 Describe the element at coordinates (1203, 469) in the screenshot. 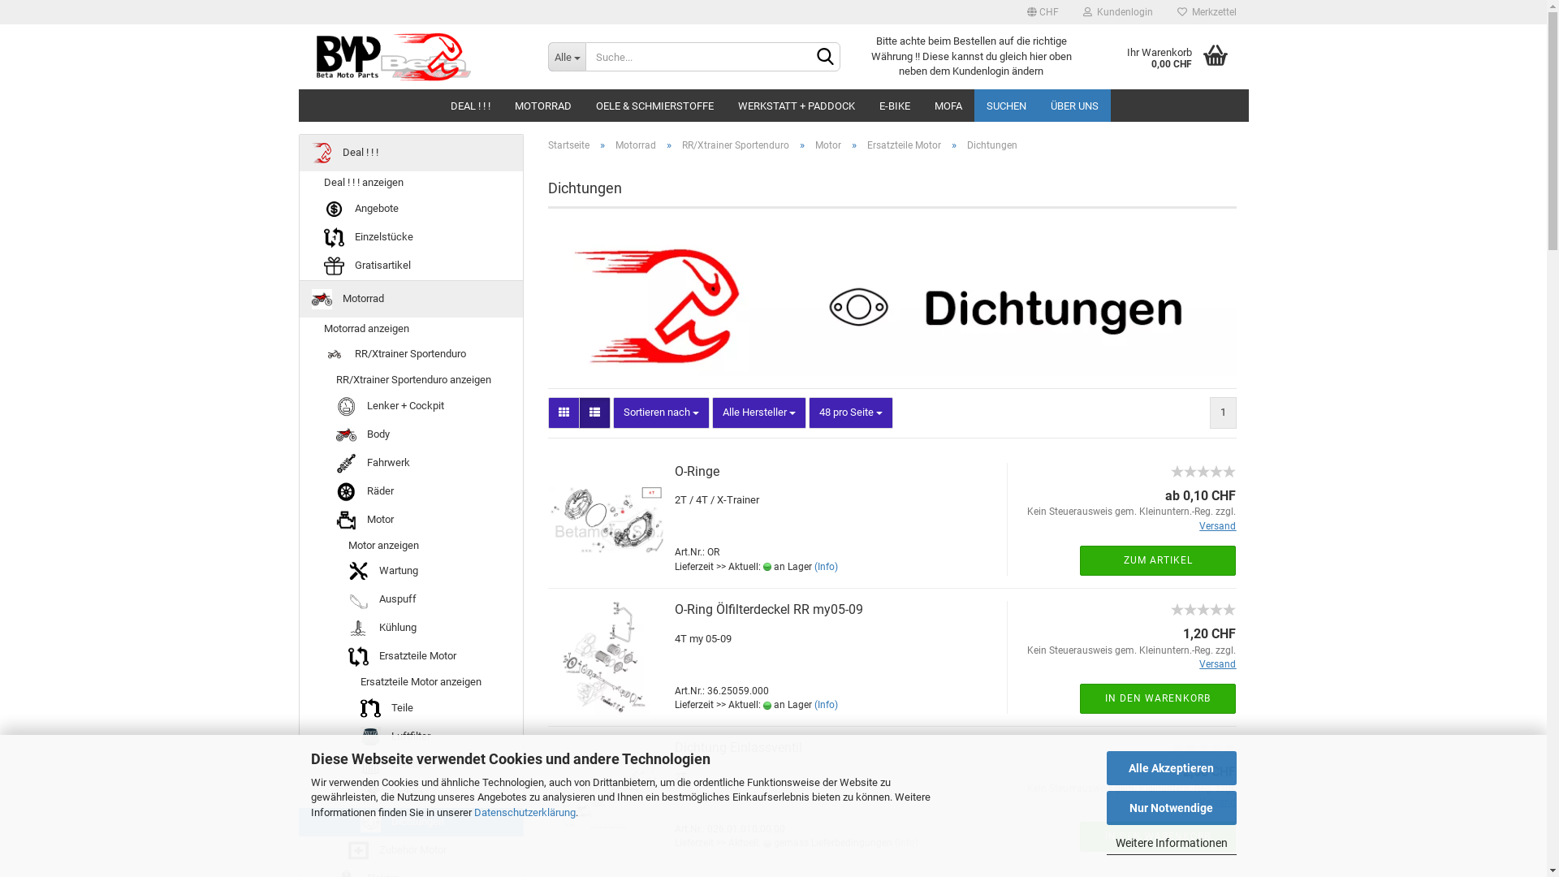

I see `Bisher wurden keine Rezensionen zu diesem Produkt abgegeben` at that location.